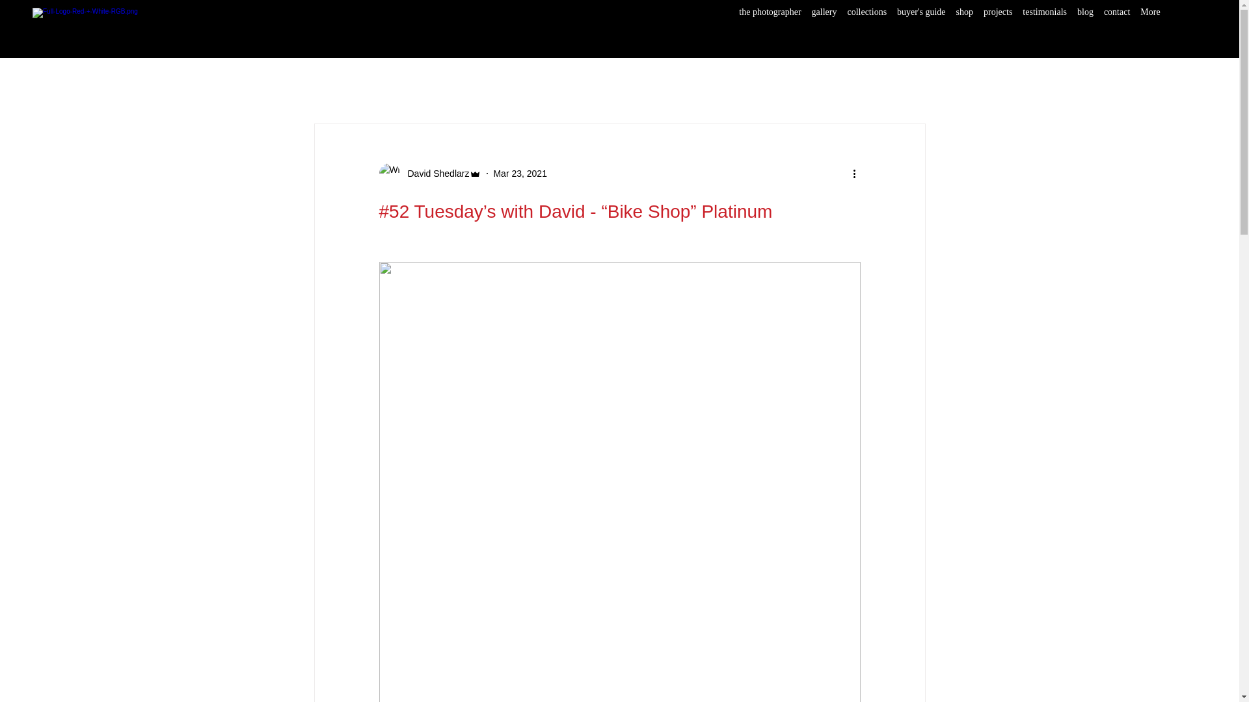 The height and width of the screenshot is (702, 1249). What do you see at coordinates (520, 173) in the screenshot?
I see `Mar 23, 2021` at bounding box center [520, 173].